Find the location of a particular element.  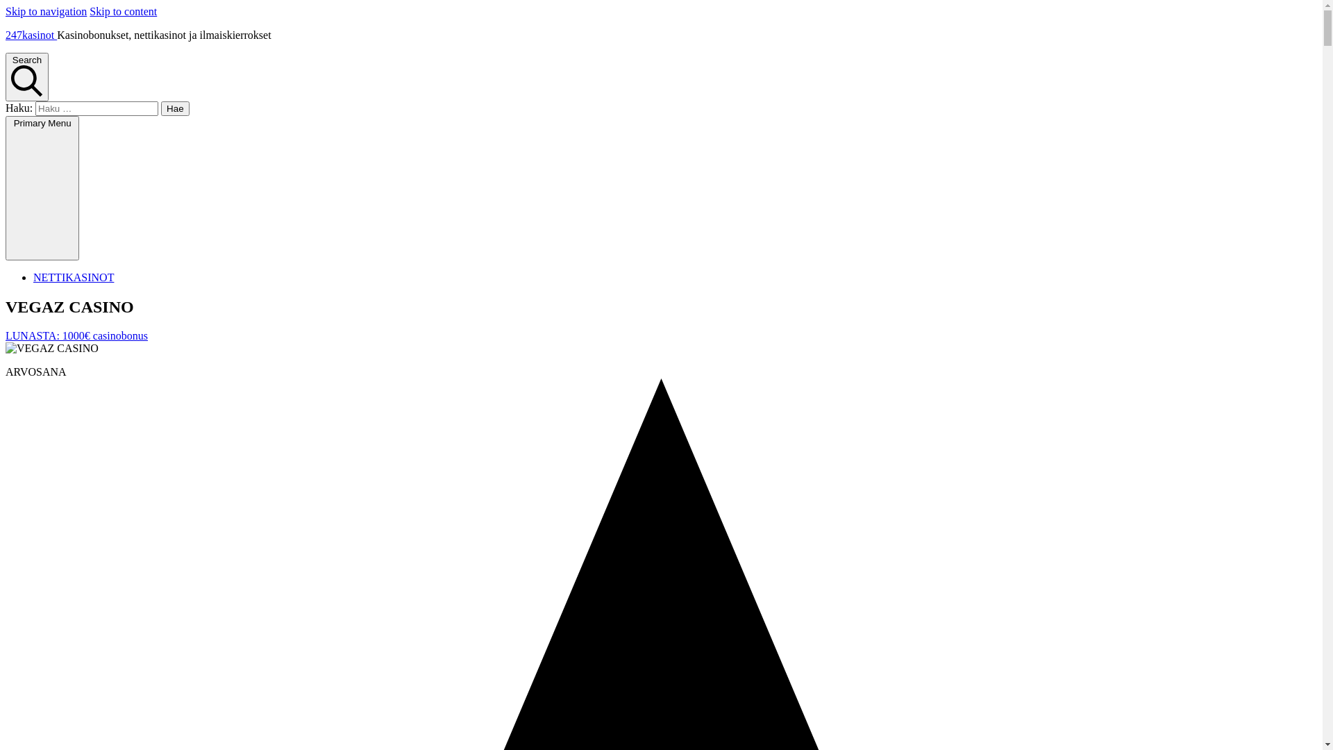

Search is located at coordinates (27, 77).